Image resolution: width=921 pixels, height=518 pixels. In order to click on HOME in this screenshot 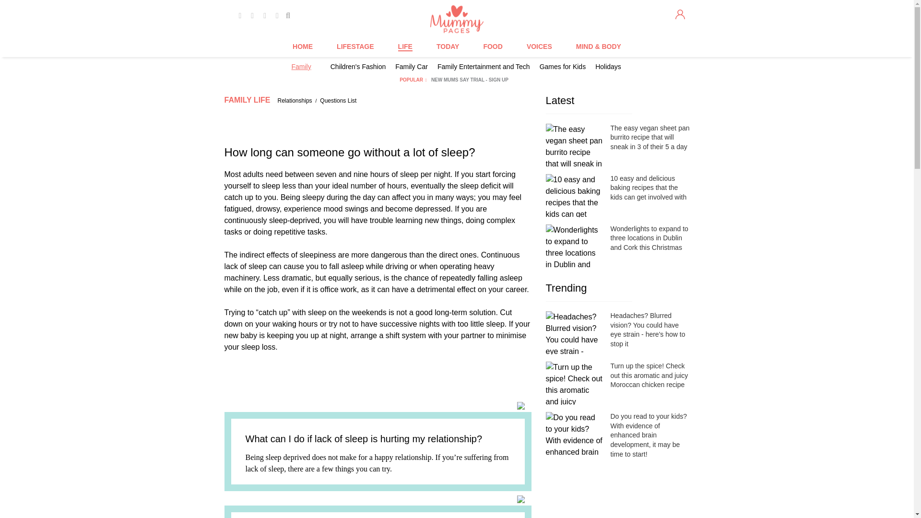, I will do `click(303, 47)`.